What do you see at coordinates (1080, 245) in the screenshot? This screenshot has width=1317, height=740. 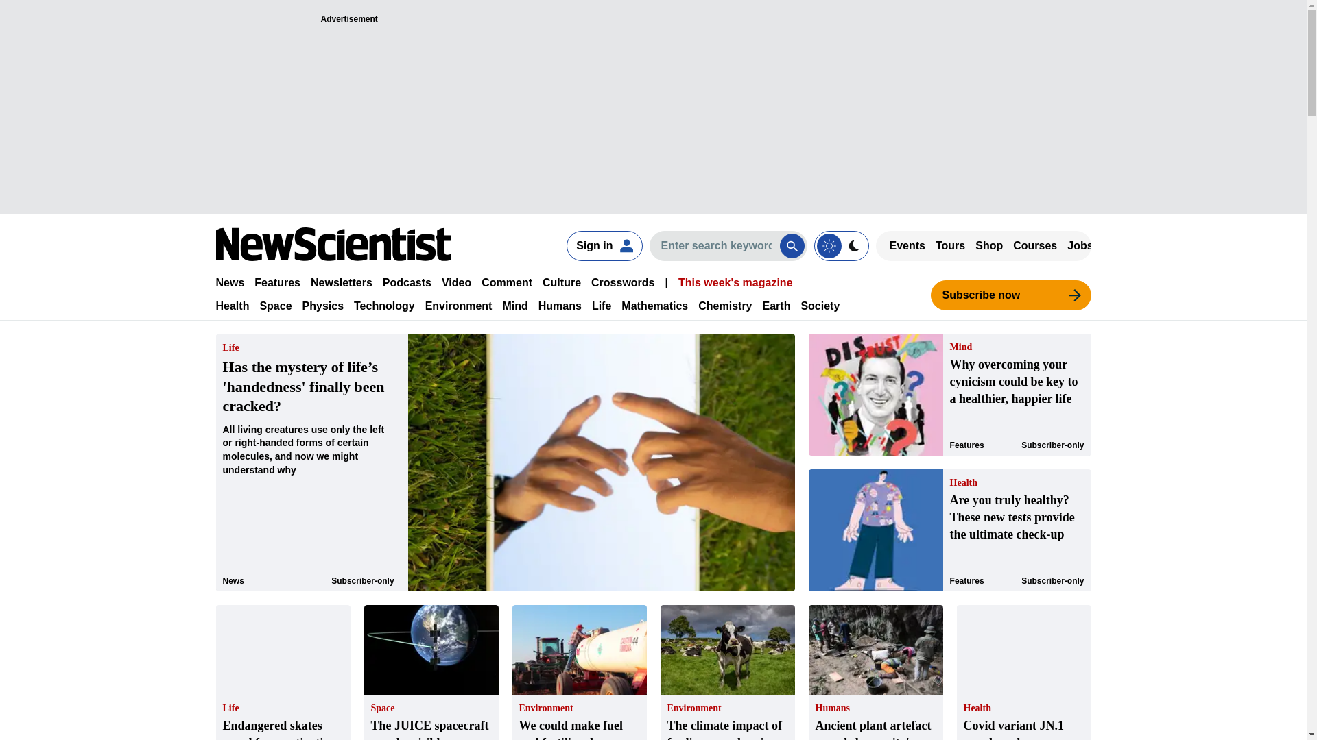 I see `Jobs` at bounding box center [1080, 245].